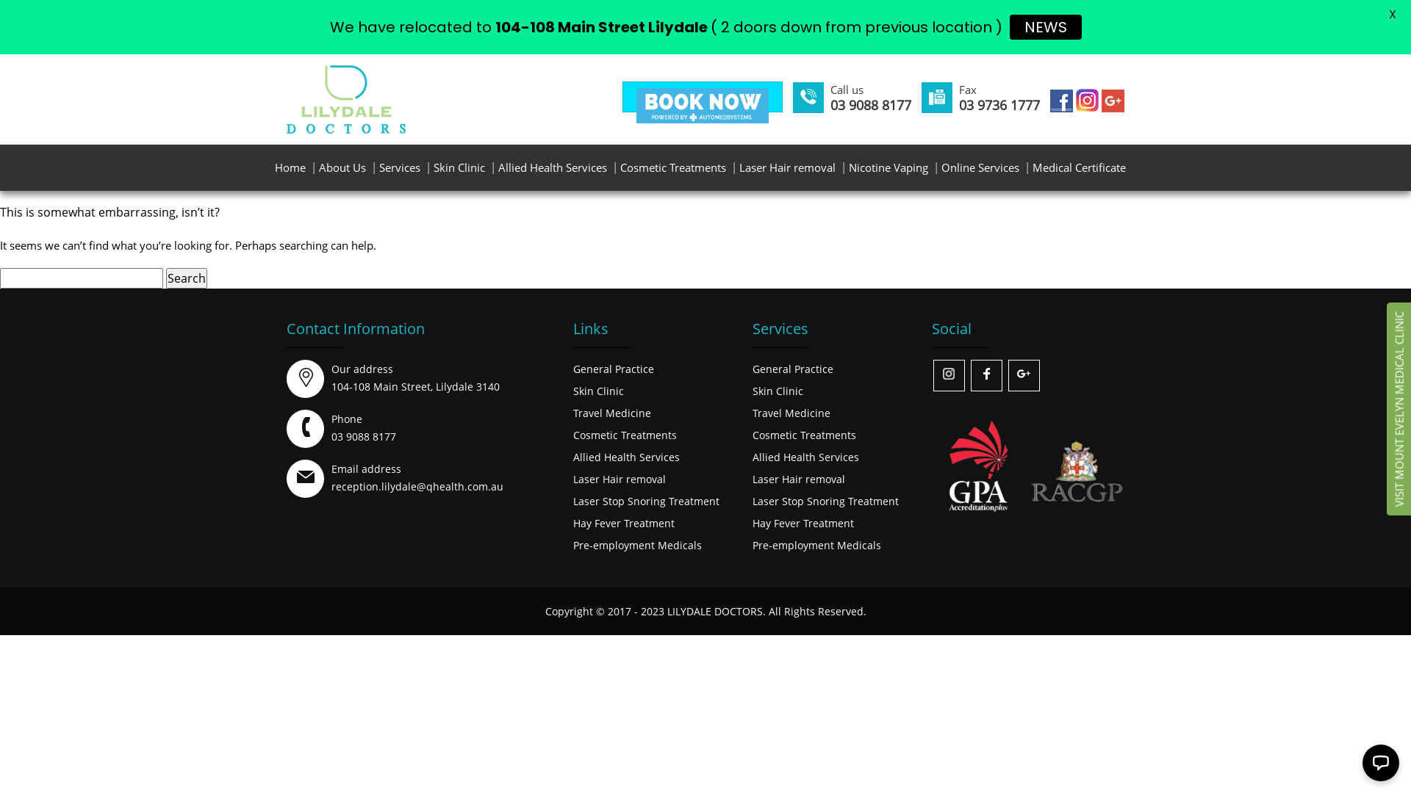 This screenshot has height=793, width=1411. I want to click on Call us
03 9088 8177, so click(871, 91).